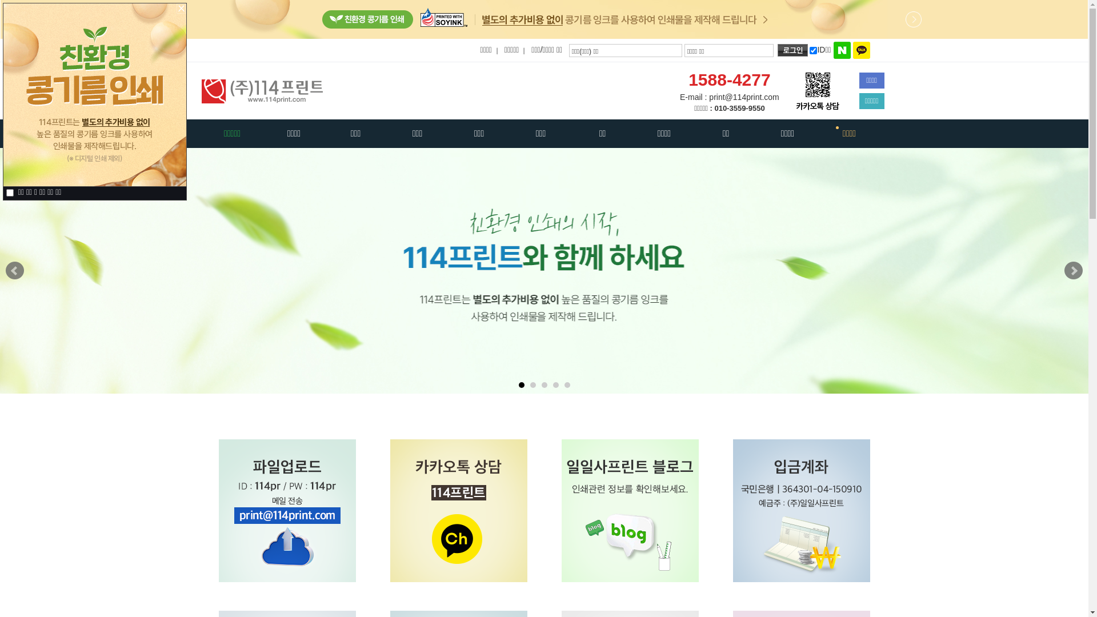  Describe the element at coordinates (545, 385) in the screenshot. I see `3` at that location.